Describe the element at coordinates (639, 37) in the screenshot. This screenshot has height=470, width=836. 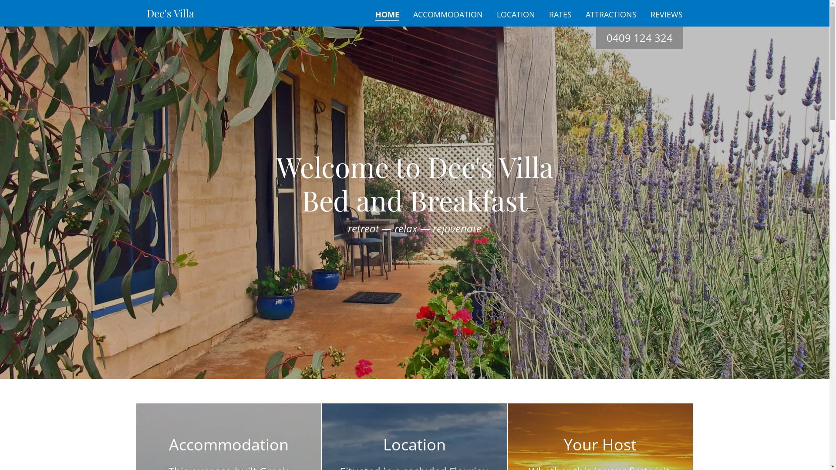
I see `0409 124 324` at that location.